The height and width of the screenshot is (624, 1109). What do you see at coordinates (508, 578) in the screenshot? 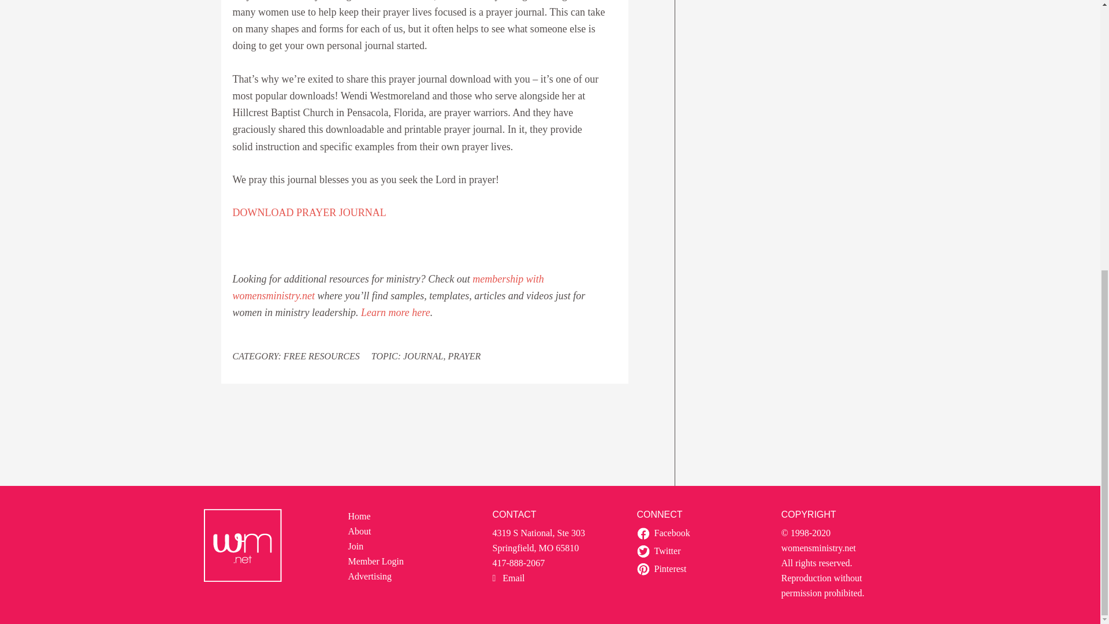
I see `  Email` at bounding box center [508, 578].